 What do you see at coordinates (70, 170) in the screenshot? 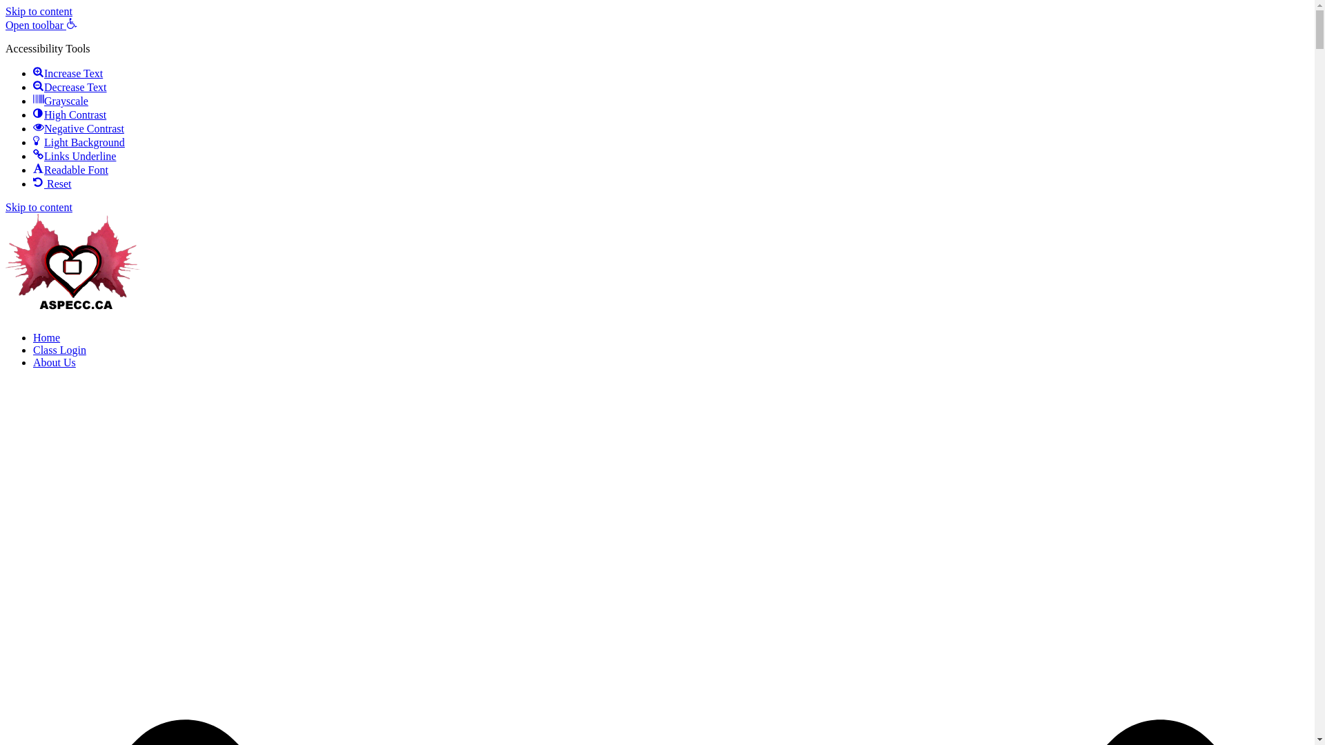
I see `Readable FontReadable Font` at bounding box center [70, 170].